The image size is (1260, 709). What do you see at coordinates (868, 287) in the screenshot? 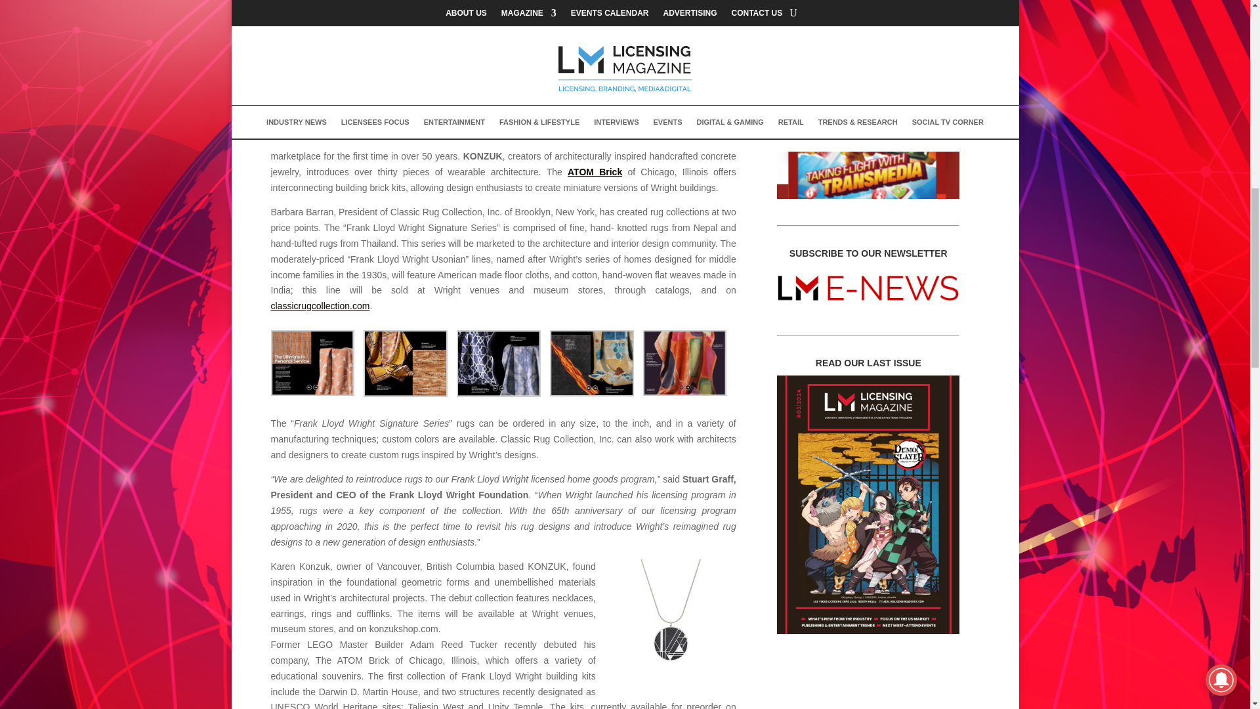
I see `Subscribe to our newsletter` at bounding box center [868, 287].